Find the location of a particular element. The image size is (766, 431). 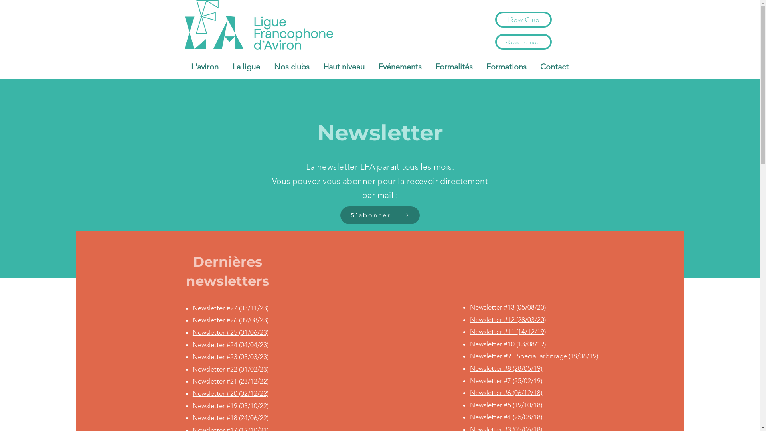

I-Row Club is located at coordinates (523, 20).